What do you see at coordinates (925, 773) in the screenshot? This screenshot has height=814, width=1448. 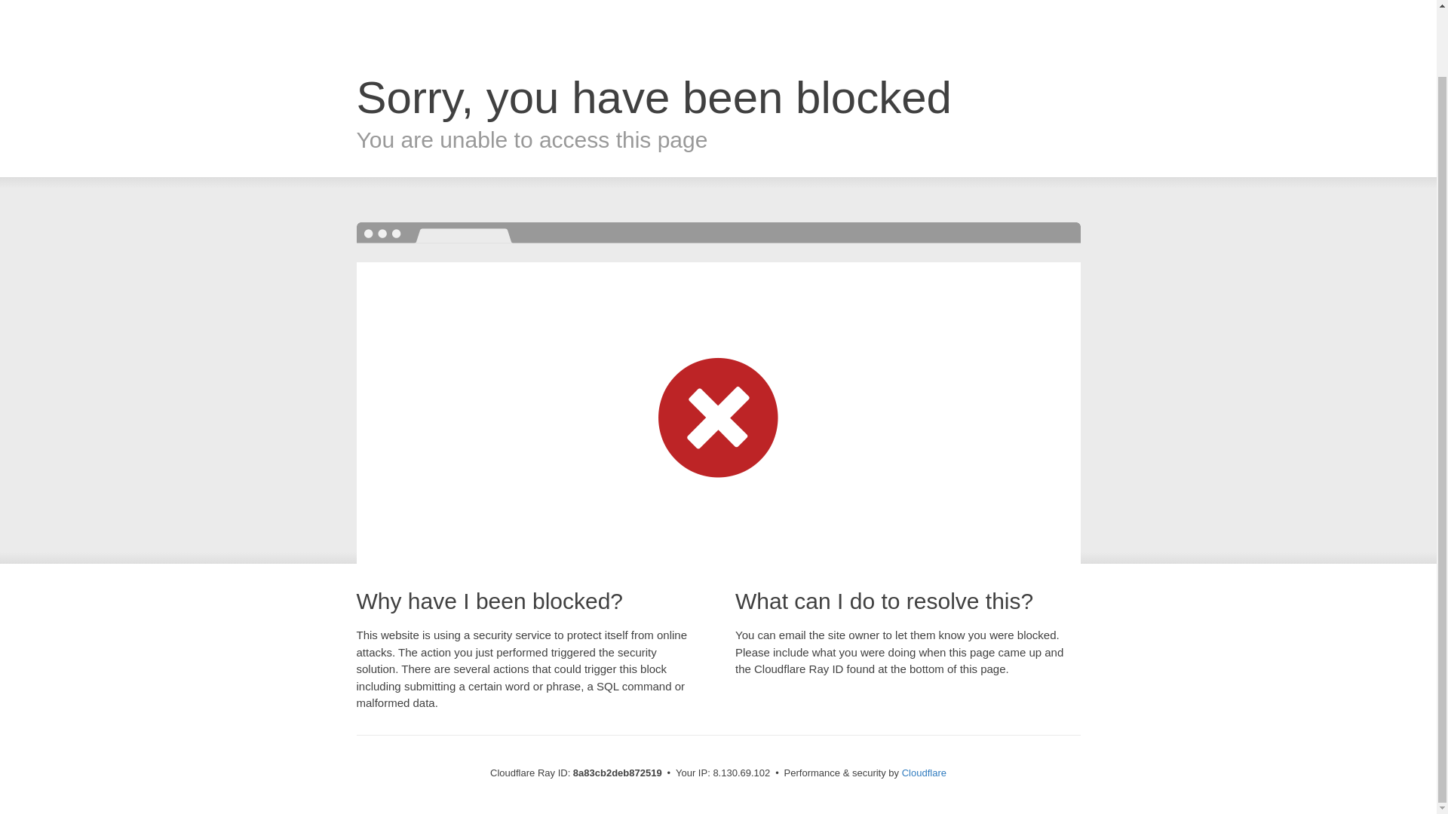 I see `Cloudflare` at bounding box center [925, 773].